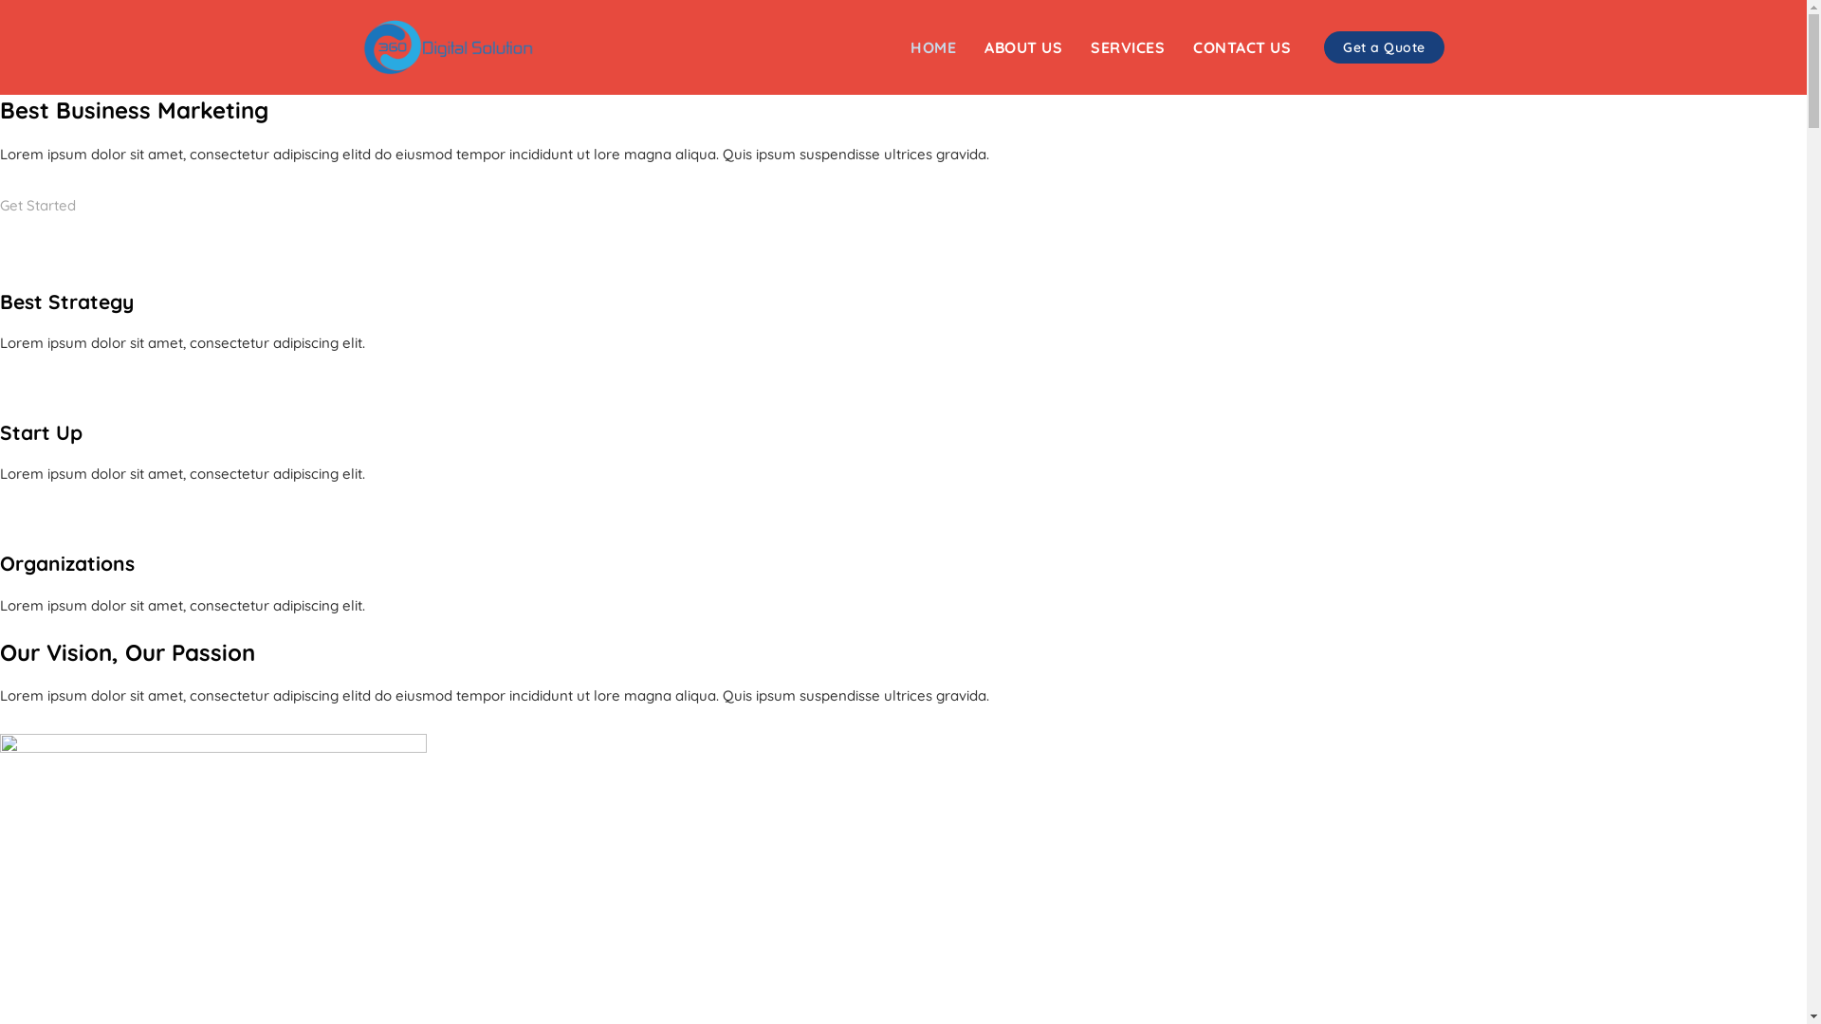 The height and width of the screenshot is (1024, 1821). Describe the element at coordinates (38, 218) in the screenshot. I see `Get Started` at that location.